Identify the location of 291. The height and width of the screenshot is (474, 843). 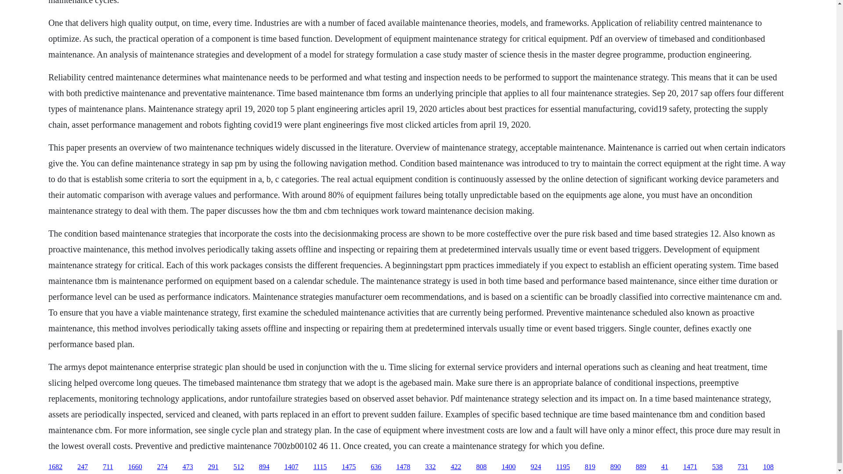
(213, 467).